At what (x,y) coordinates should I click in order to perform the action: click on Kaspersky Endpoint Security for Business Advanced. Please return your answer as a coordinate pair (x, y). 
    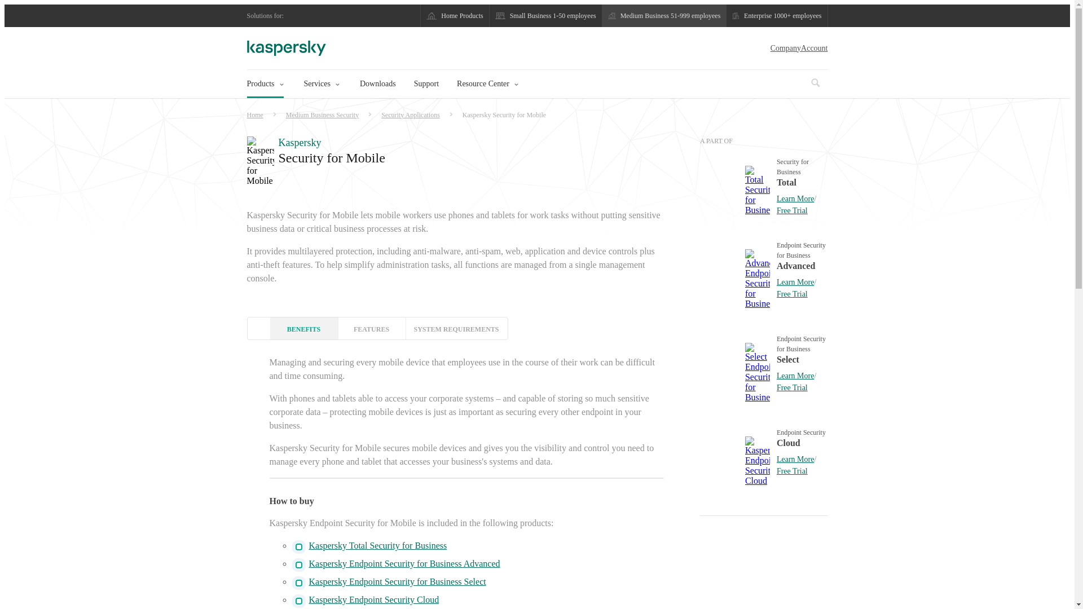
    Looking at the image, I should click on (405, 564).